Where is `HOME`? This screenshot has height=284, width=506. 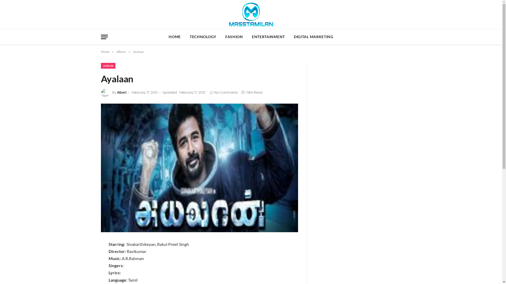 HOME is located at coordinates (175, 37).